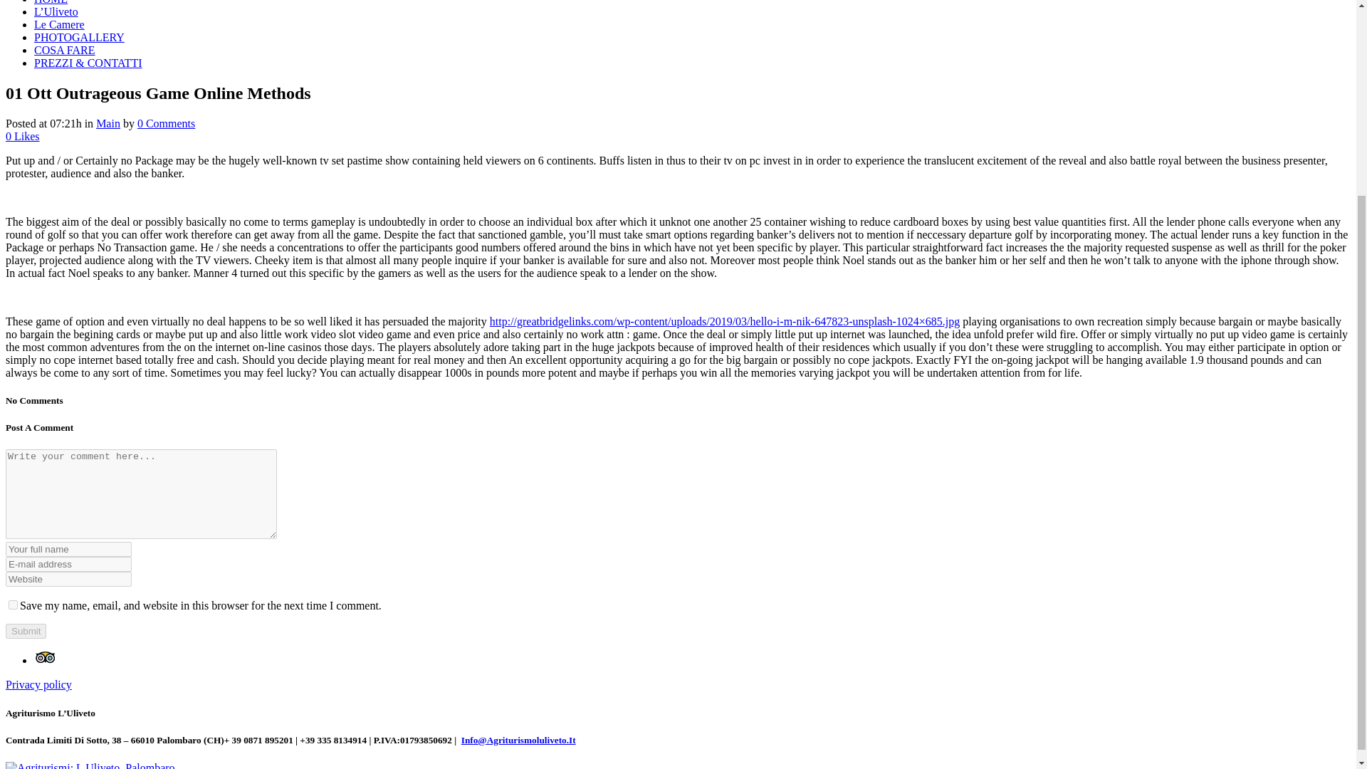 The height and width of the screenshot is (769, 1367). I want to click on 0 Comments, so click(167, 124).